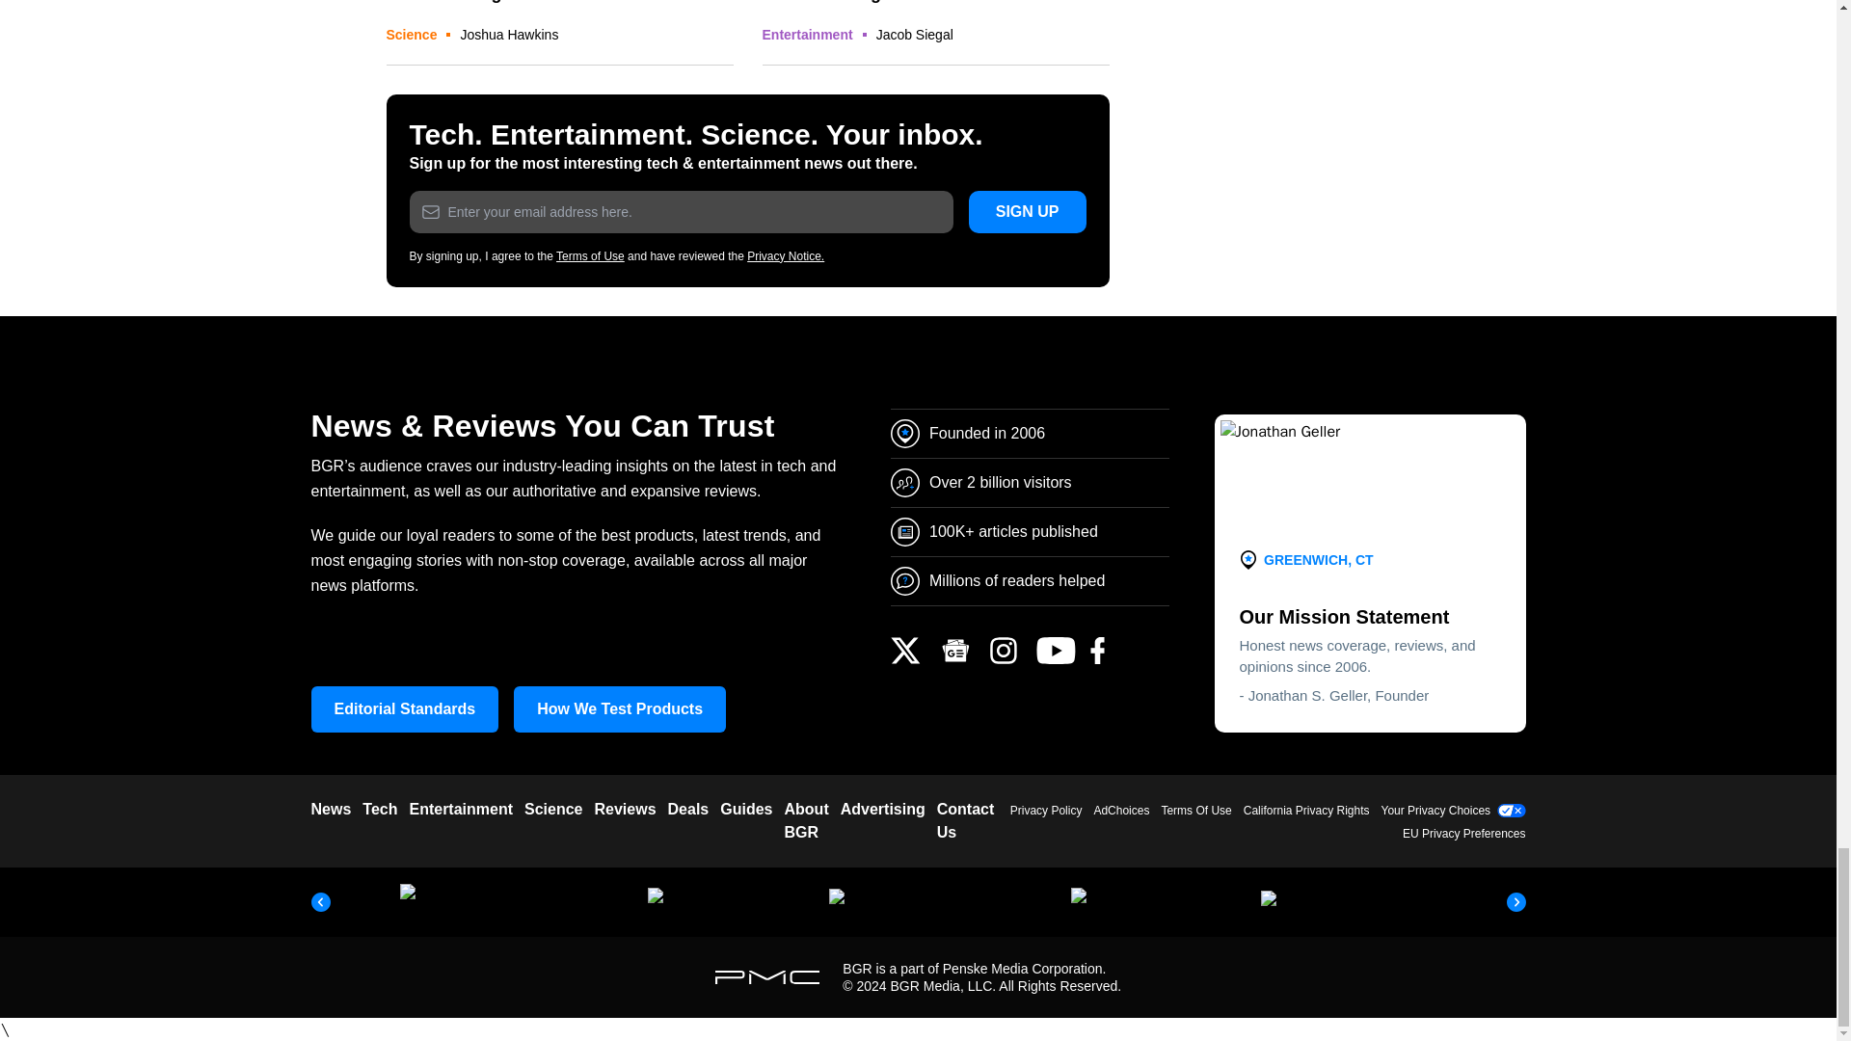 Image resolution: width=1851 pixels, height=1041 pixels. What do you see at coordinates (914, 35) in the screenshot?
I see `Posts by Jacob Siegal` at bounding box center [914, 35].